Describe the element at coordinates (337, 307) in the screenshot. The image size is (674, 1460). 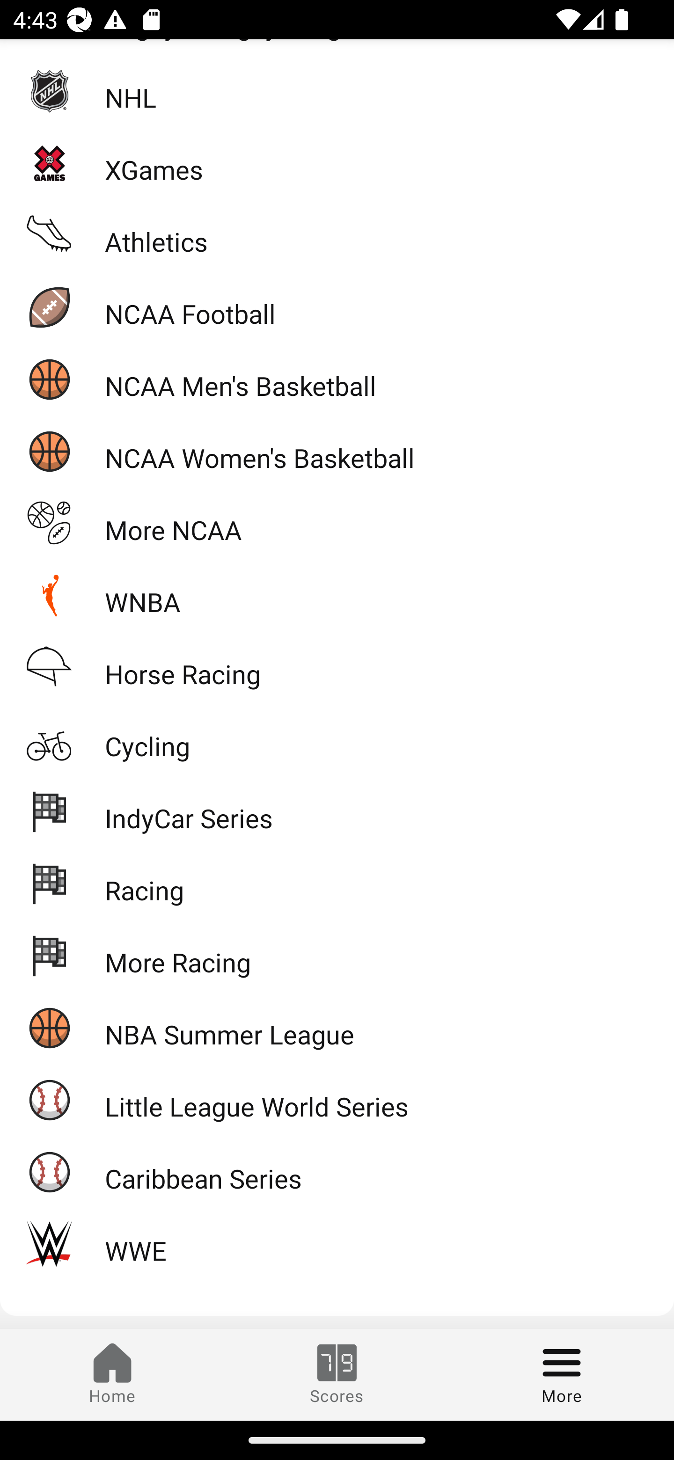
I see `NCAA Football` at that location.